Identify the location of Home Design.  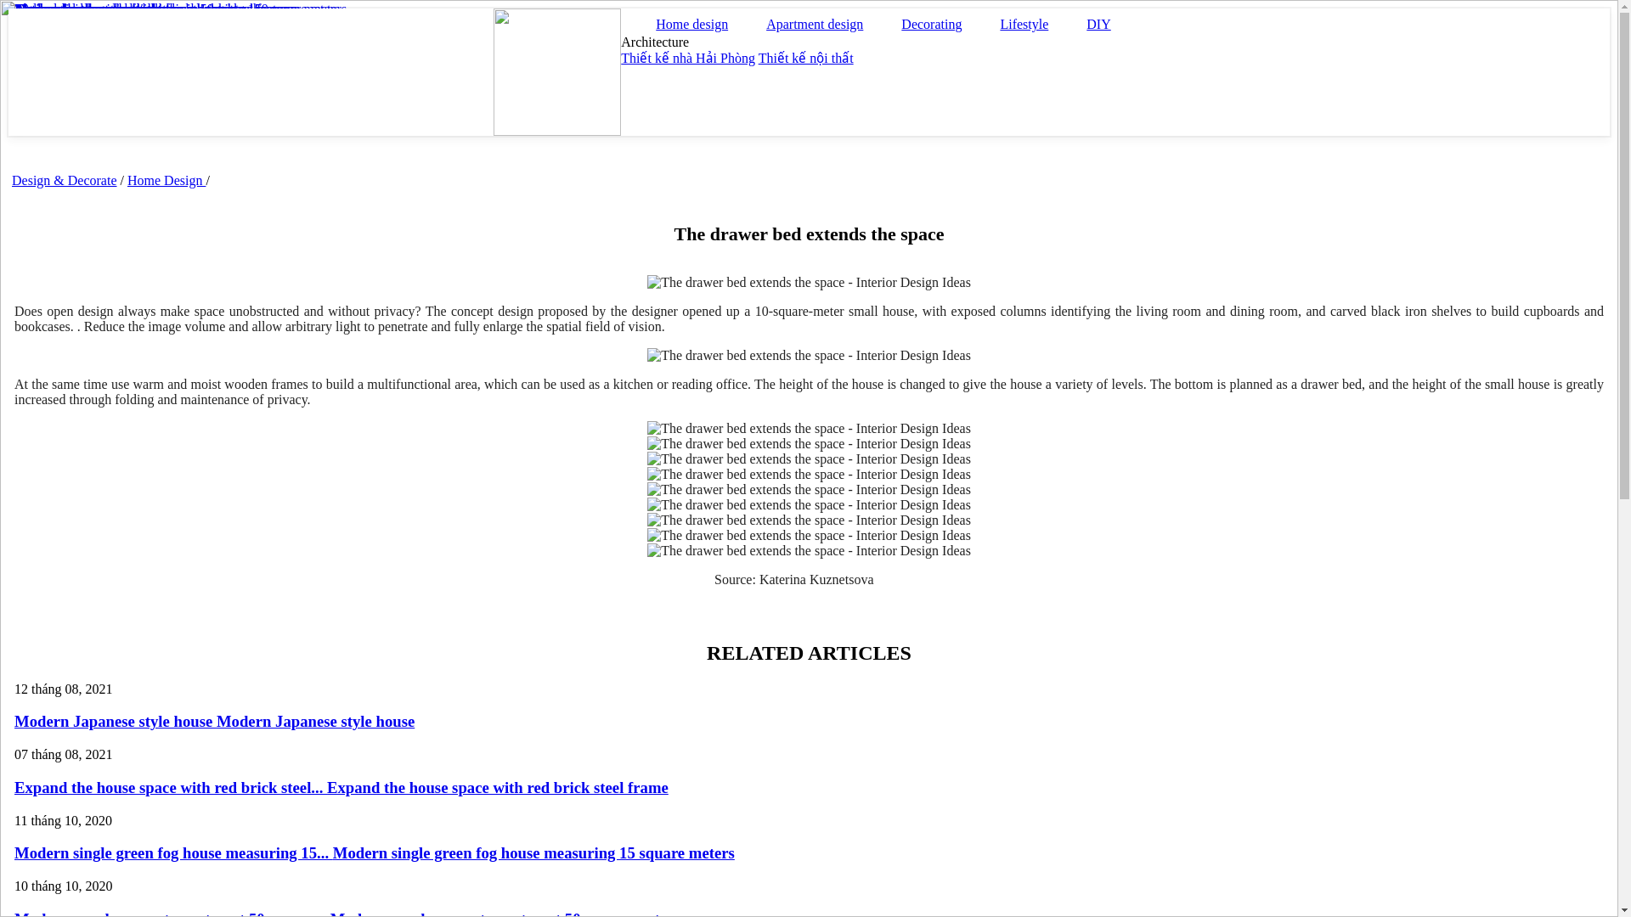
(166, 180).